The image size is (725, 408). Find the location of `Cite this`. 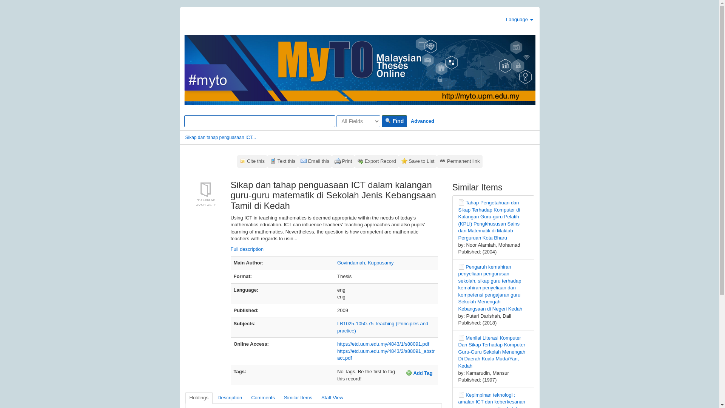

Cite this is located at coordinates (252, 161).